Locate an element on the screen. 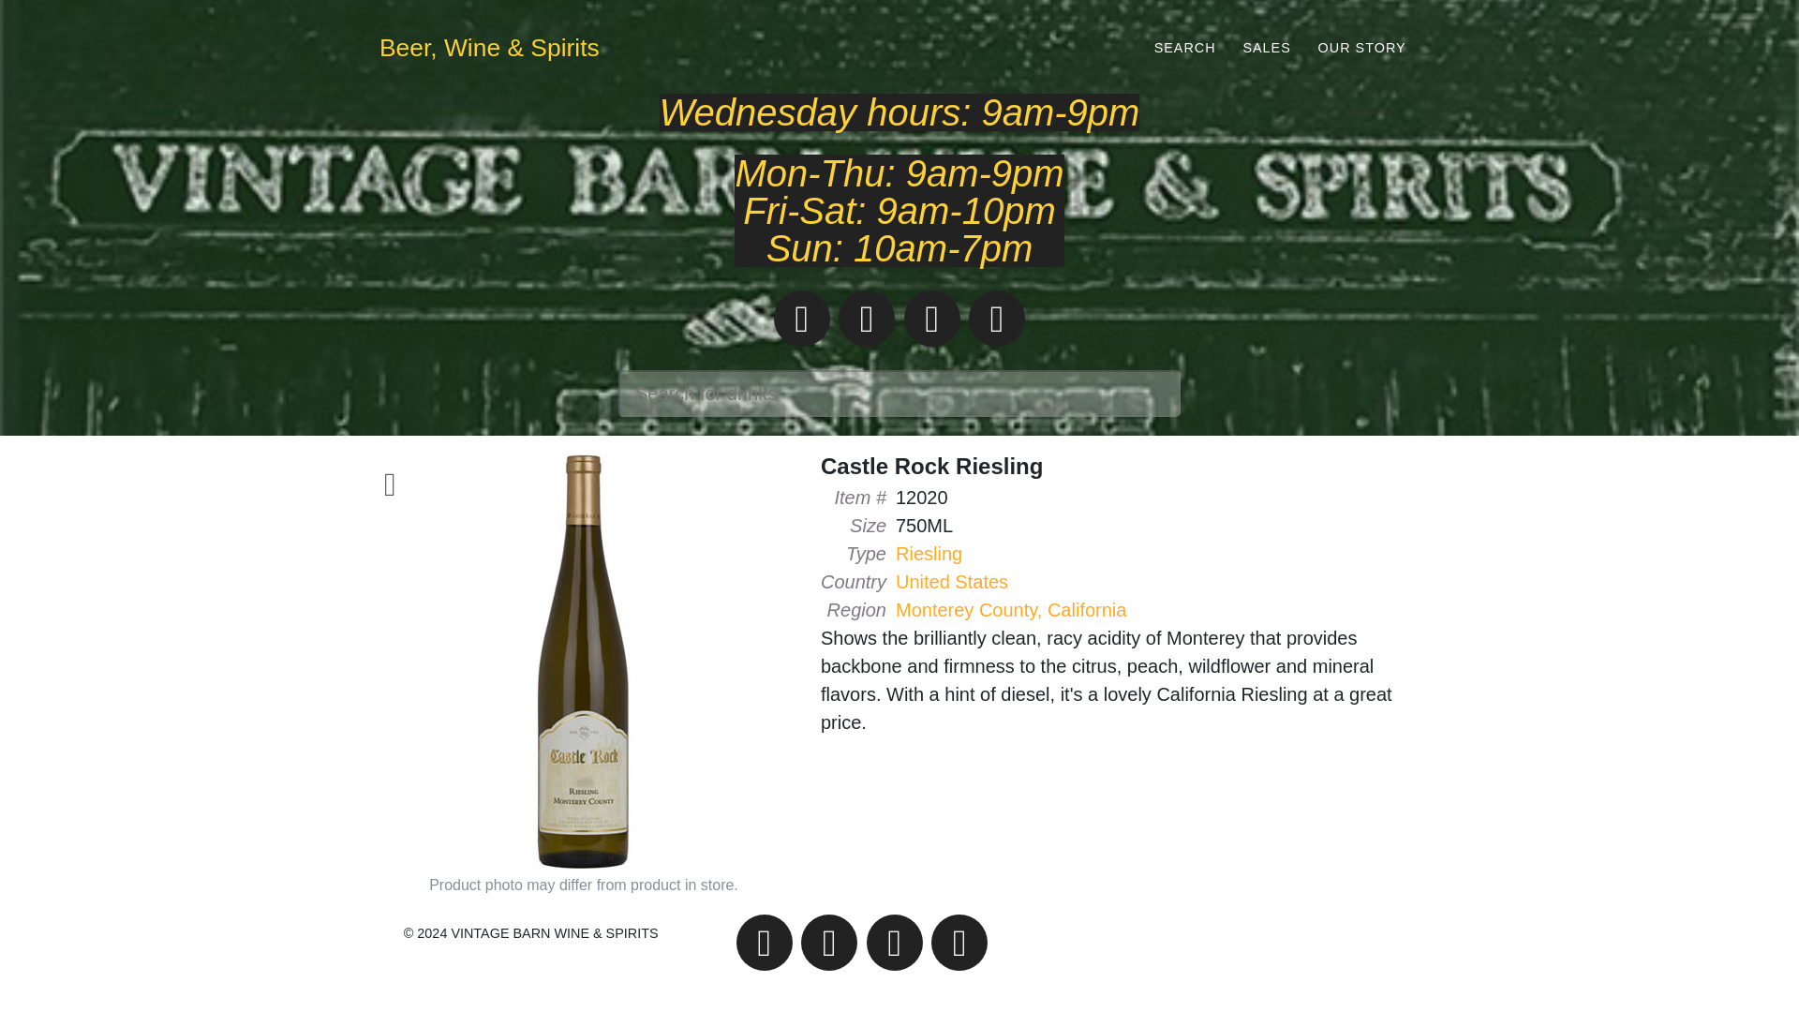 The height and width of the screenshot is (1012, 1799). OUR STORY is located at coordinates (1361, 47).